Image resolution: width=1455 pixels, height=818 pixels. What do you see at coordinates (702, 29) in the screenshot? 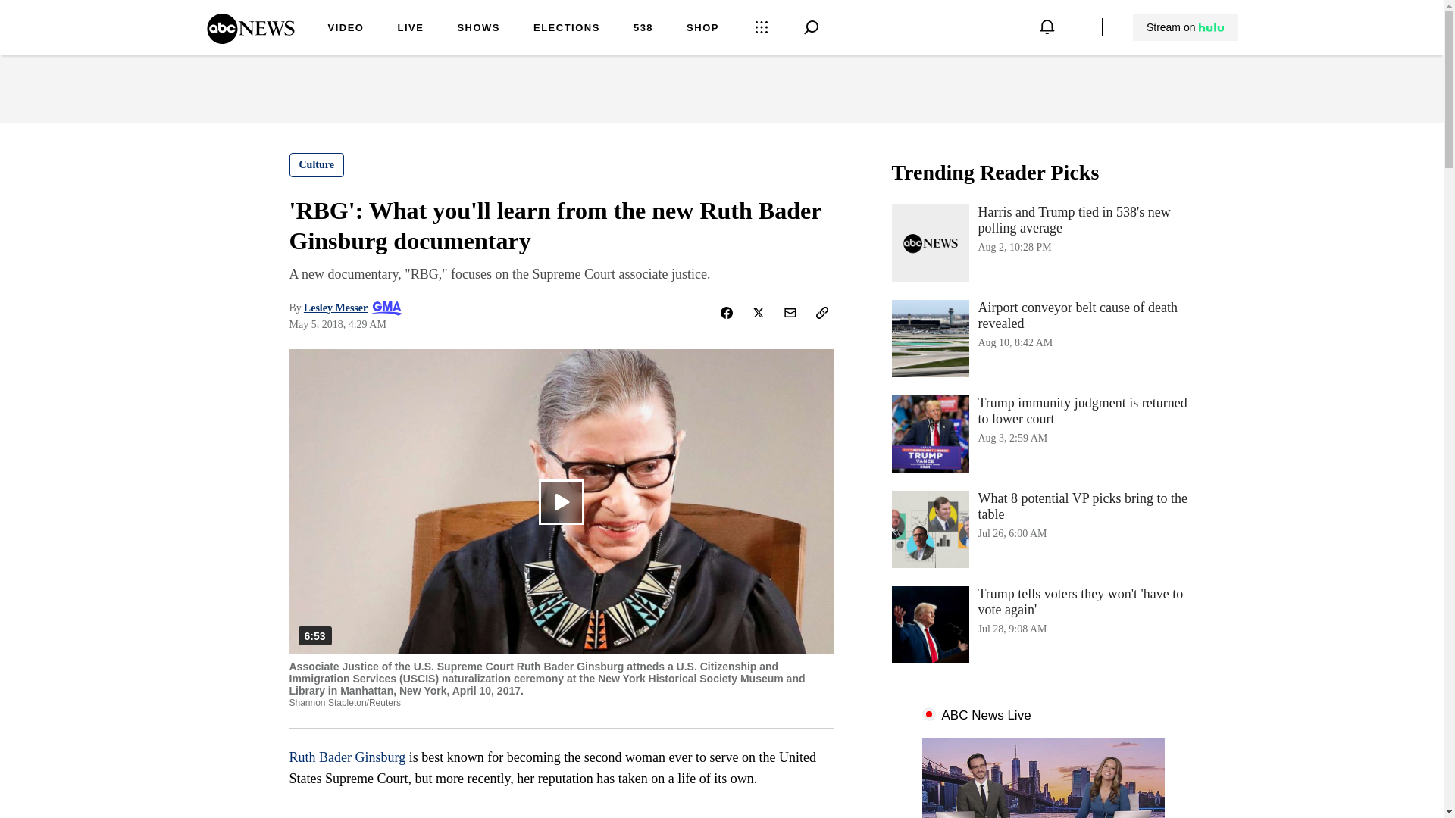
I see `SHOP` at bounding box center [702, 29].